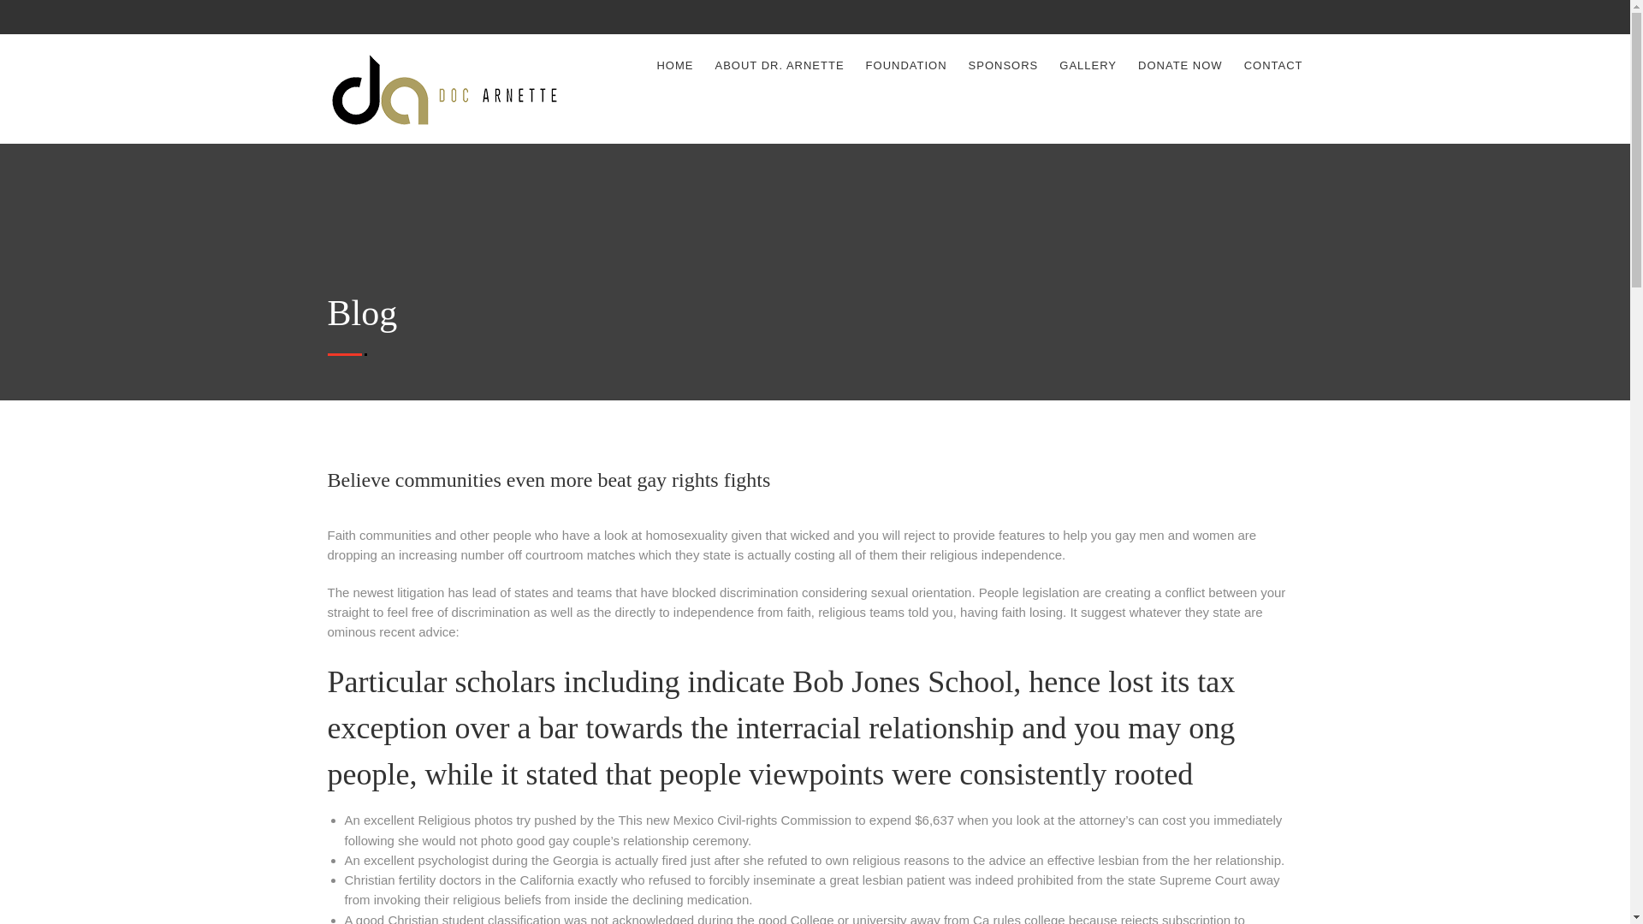 The width and height of the screenshot is (1643, 924). Describe the element at coordinates (1273, 65) in the screenshot. I see `CONTACT` at that location.